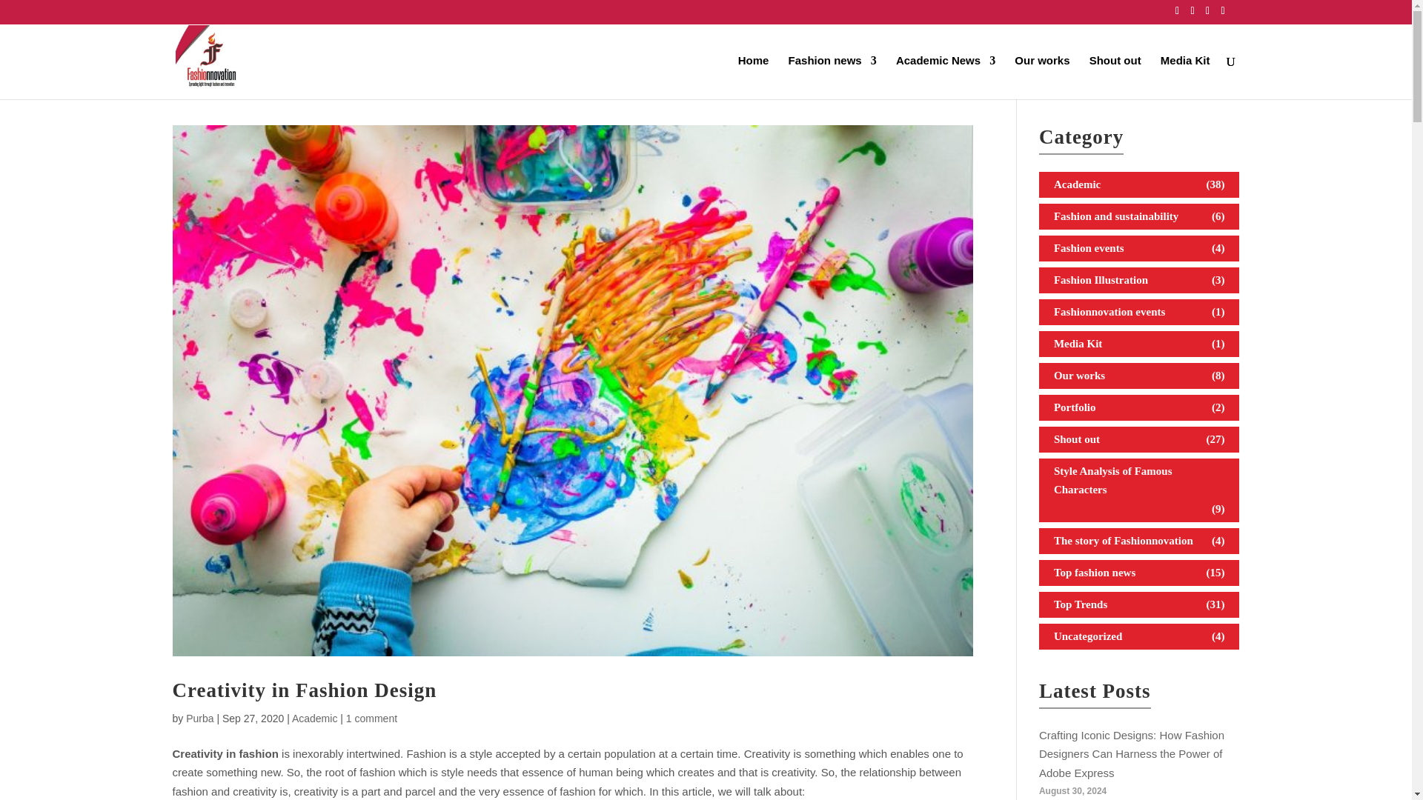 Image resolution: width=1423 pixels, height=800 pixels. Describe the element at coordinates (200, 719) in the screenshot. I see `Posts by Purba` at that location.